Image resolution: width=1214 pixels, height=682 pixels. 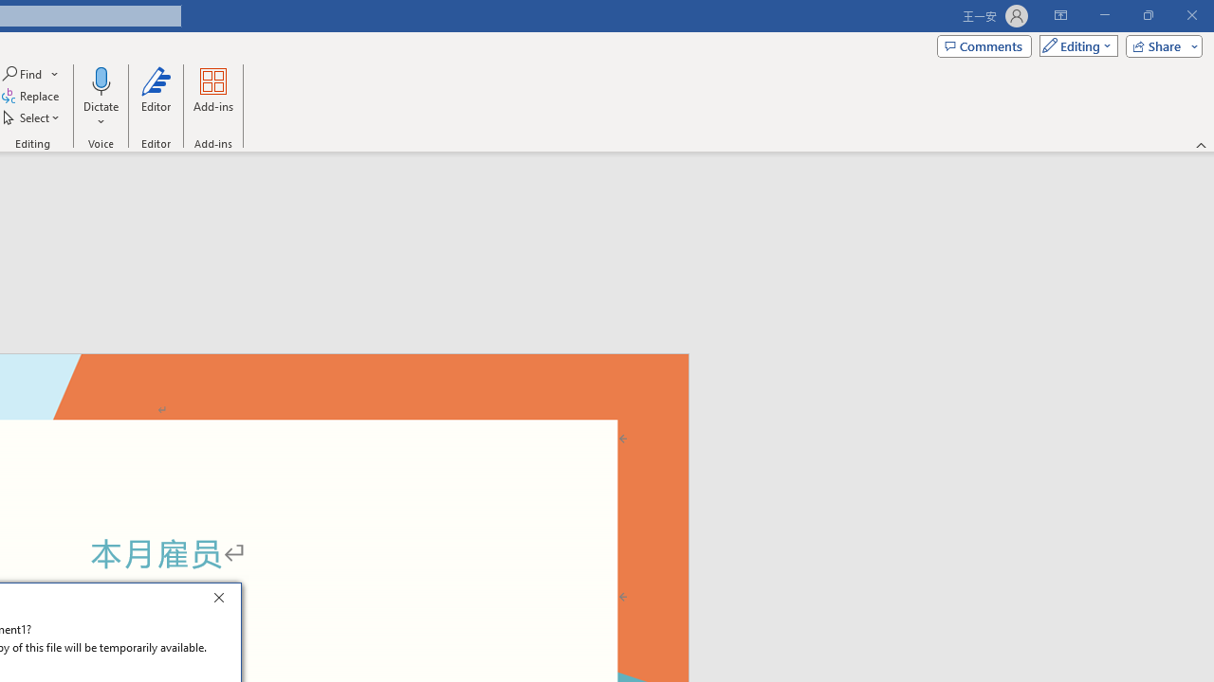 What do you see at coordinates (1202, 144) in the screenshot?
I see `Collapse the Ribbon` at bounding box center [1202, 144].